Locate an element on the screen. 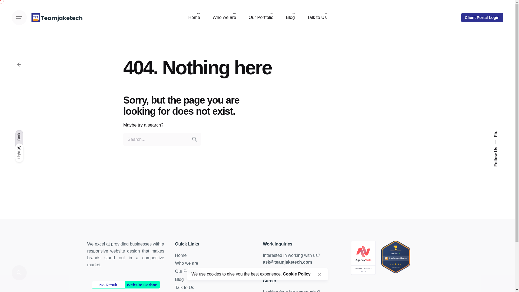 The image size is (519, 292). Who we are is located at coordinates (224, 18).